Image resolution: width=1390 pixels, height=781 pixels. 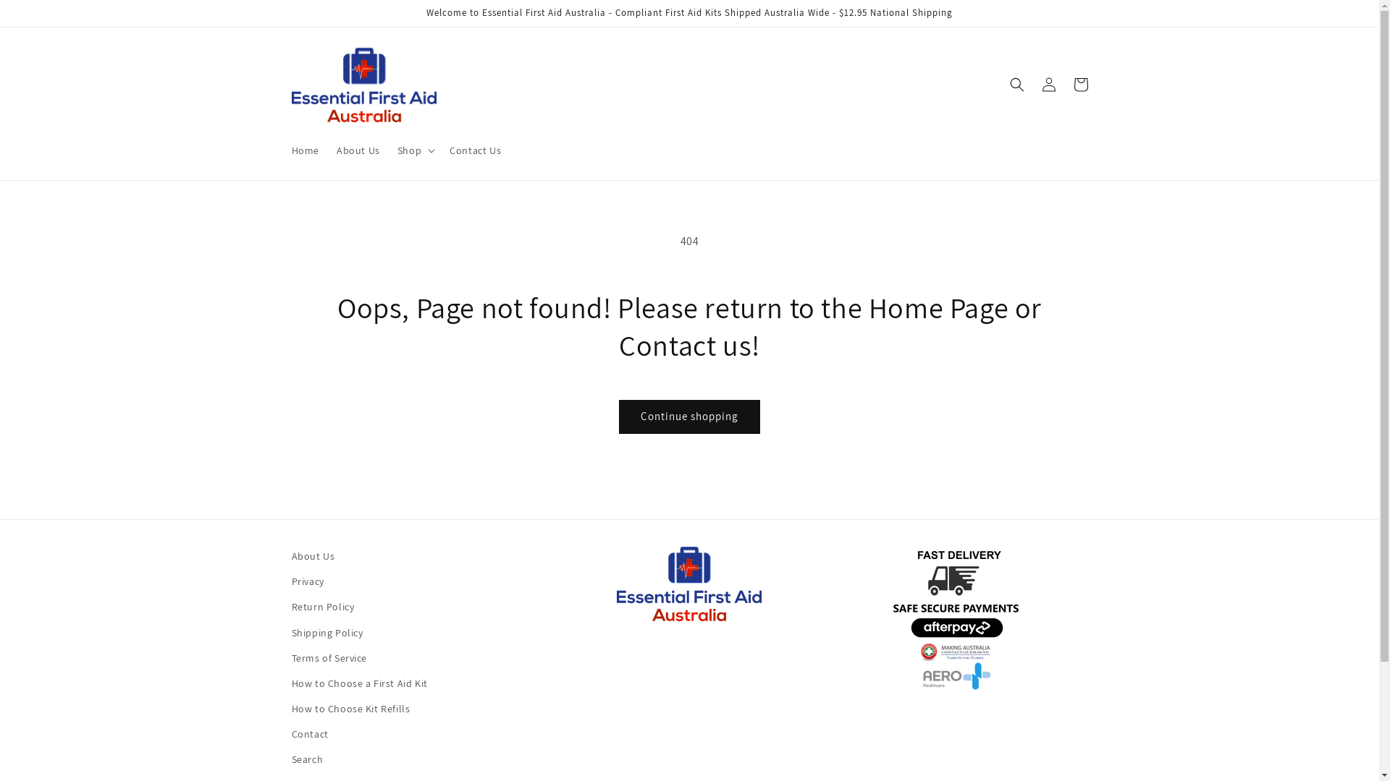 I want to click on About Us, so click(x=358, y=150).